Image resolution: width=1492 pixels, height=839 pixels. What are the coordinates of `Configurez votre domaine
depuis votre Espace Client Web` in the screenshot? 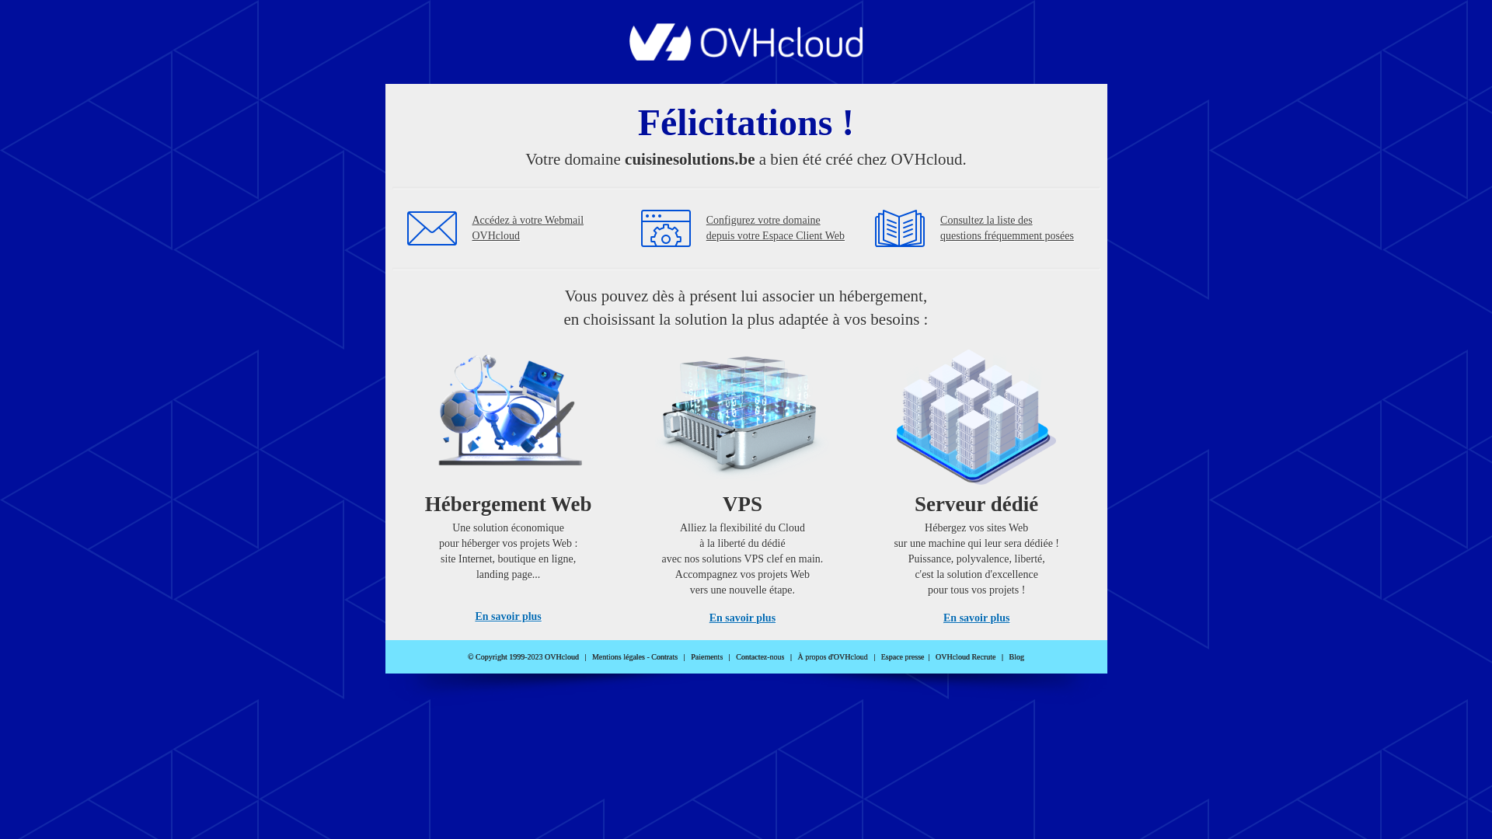 It's located at (776, 228).